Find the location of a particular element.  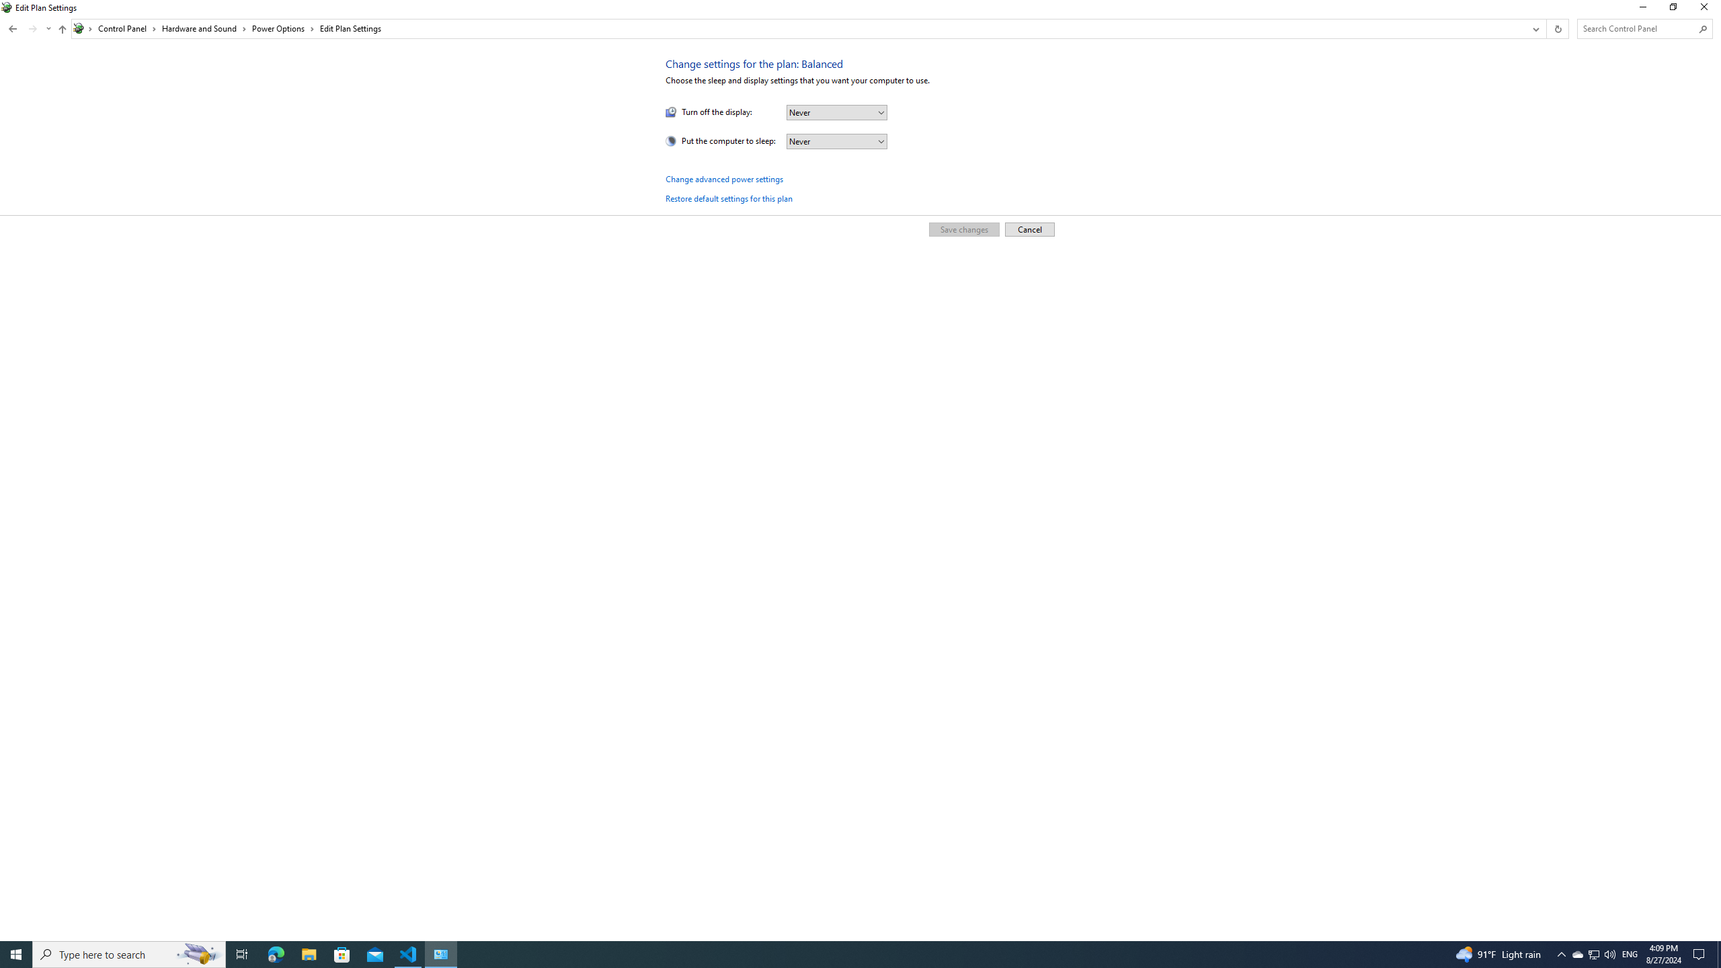

Navigation buttons is located at coordinates (29, 28).